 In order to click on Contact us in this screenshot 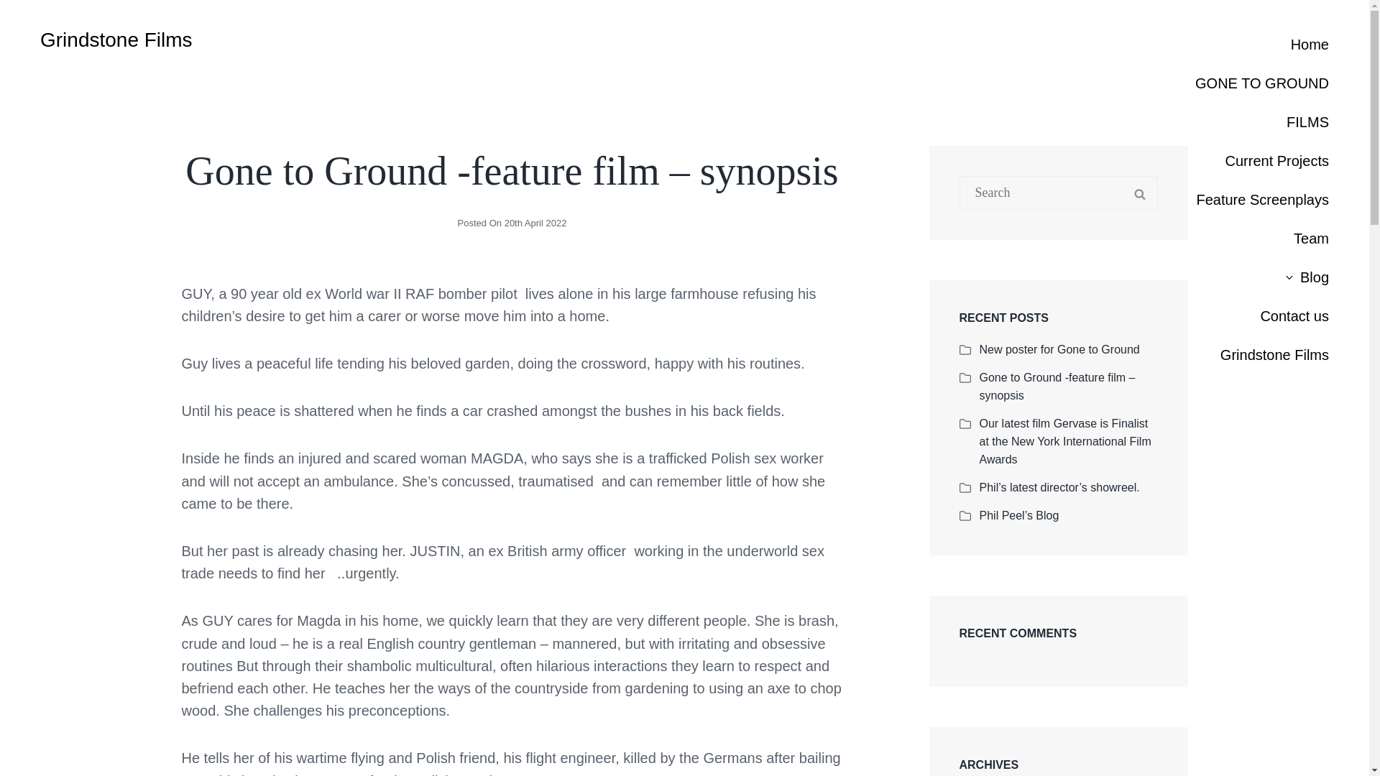, I will do `click(1262, 315)`.